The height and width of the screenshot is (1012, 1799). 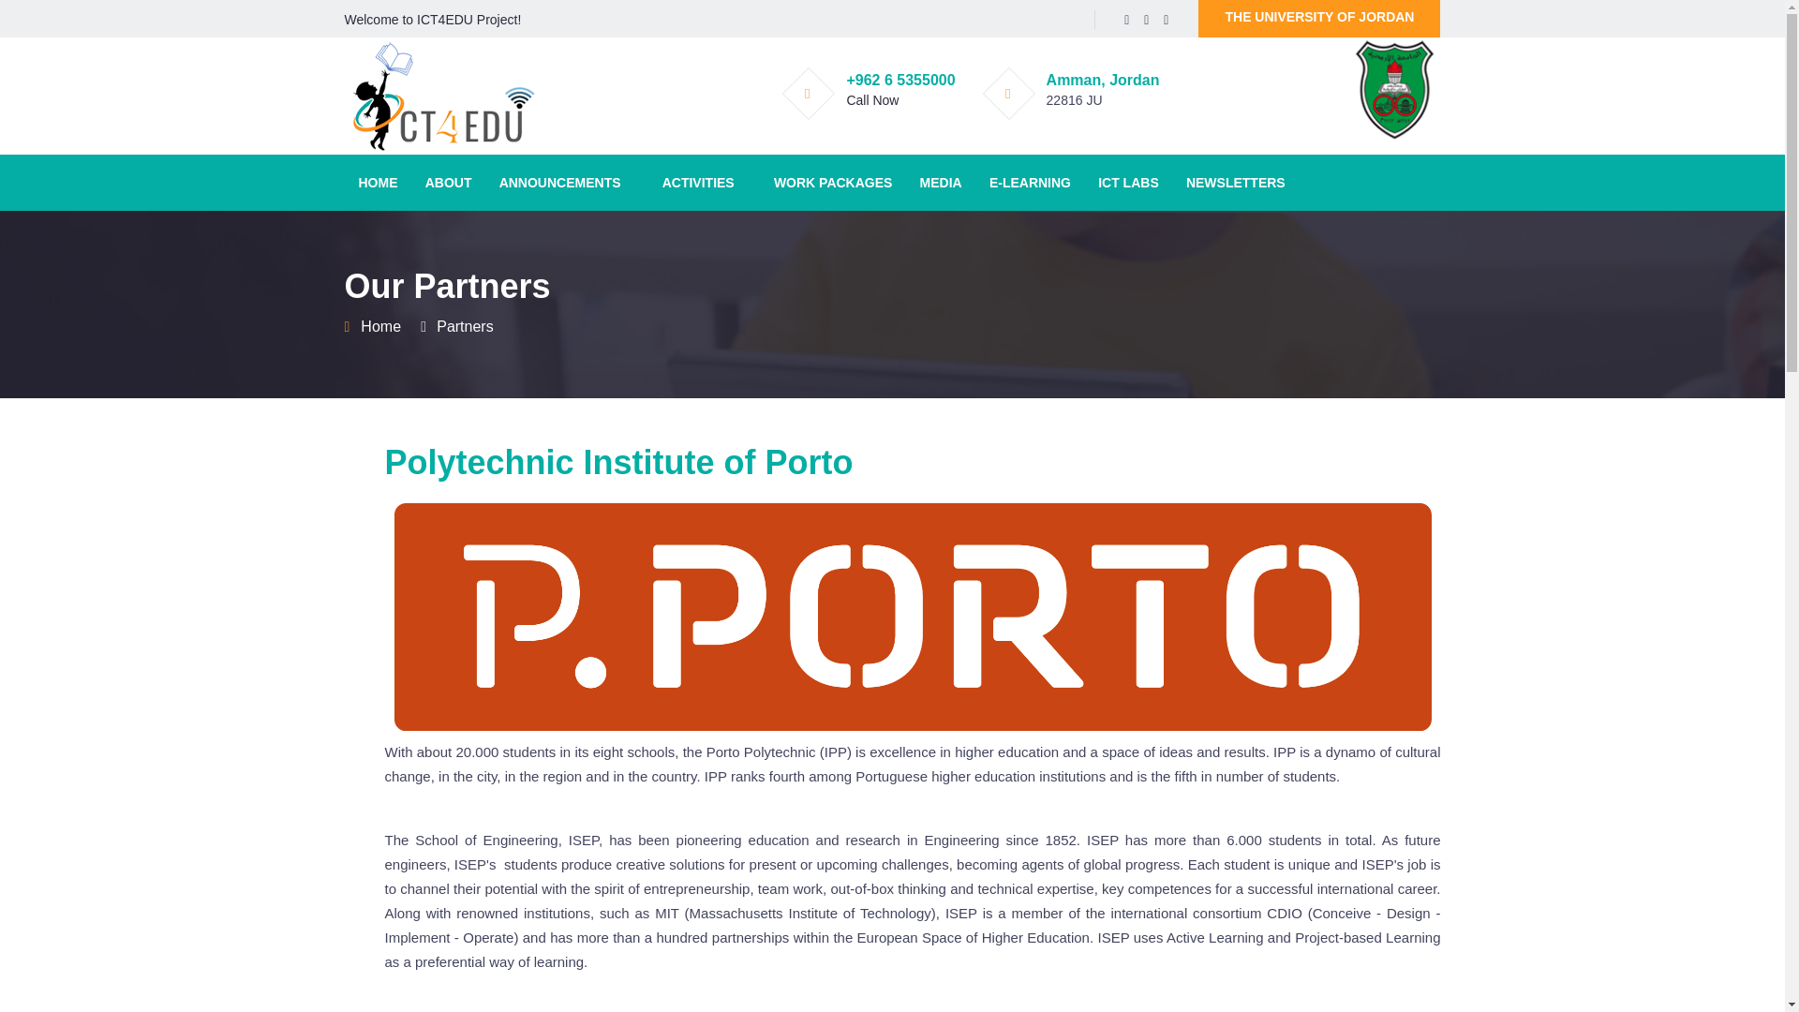 I want to click on E-LEARNING, so click(x=1029, y=182).